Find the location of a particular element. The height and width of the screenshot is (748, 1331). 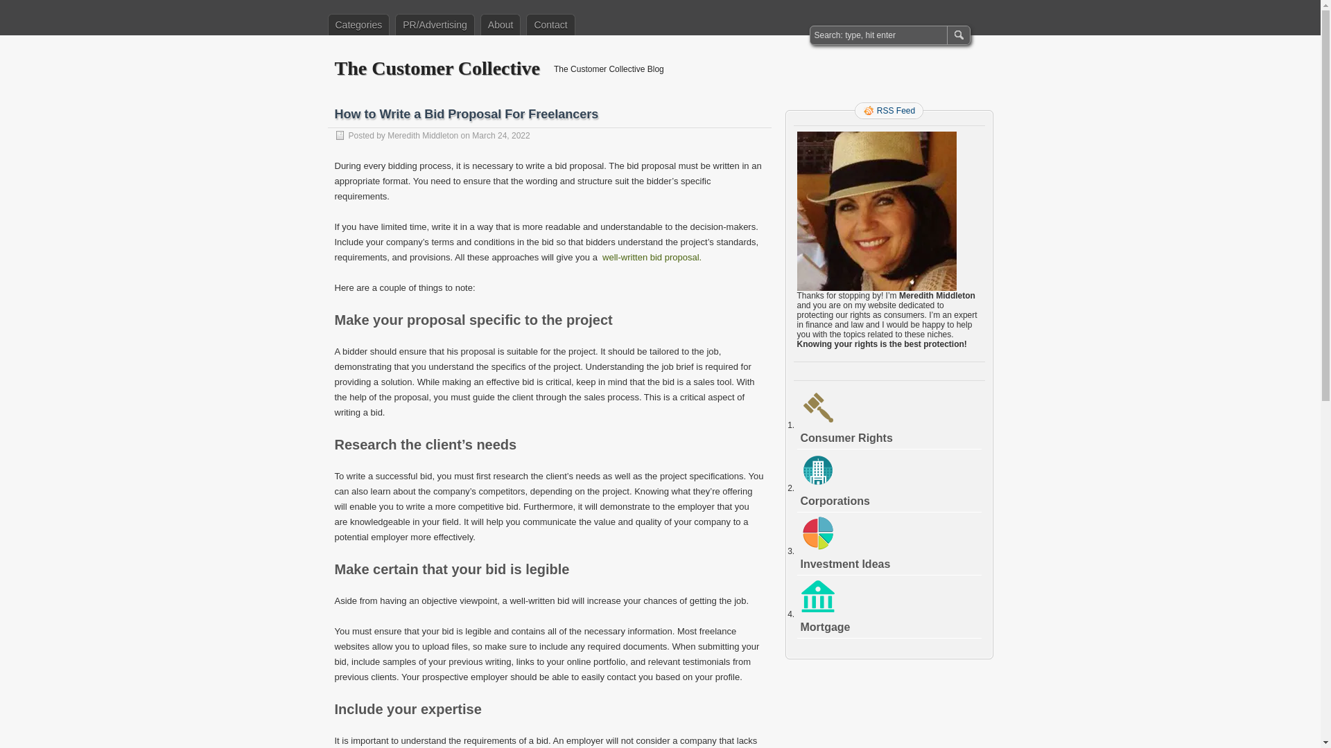

View all posts by Meredith Middleton is located at coordinates (422, 136).